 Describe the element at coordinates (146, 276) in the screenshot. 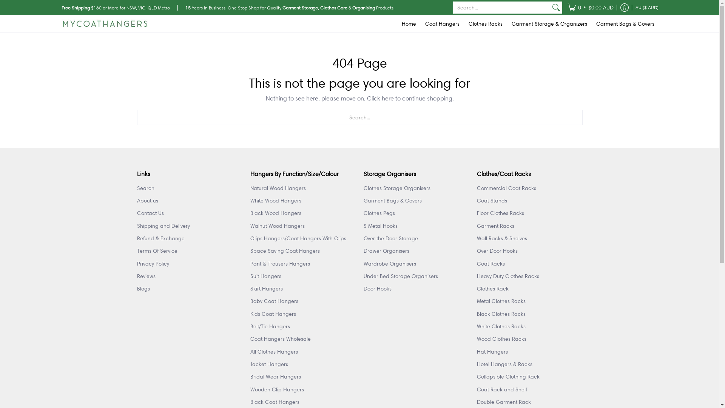

I see `Reviews` at that location.